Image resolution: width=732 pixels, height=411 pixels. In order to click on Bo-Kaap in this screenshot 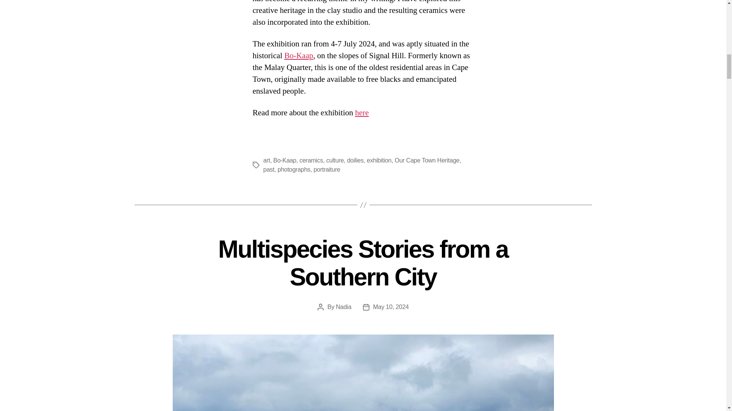, I will do `click(284, 160)`.